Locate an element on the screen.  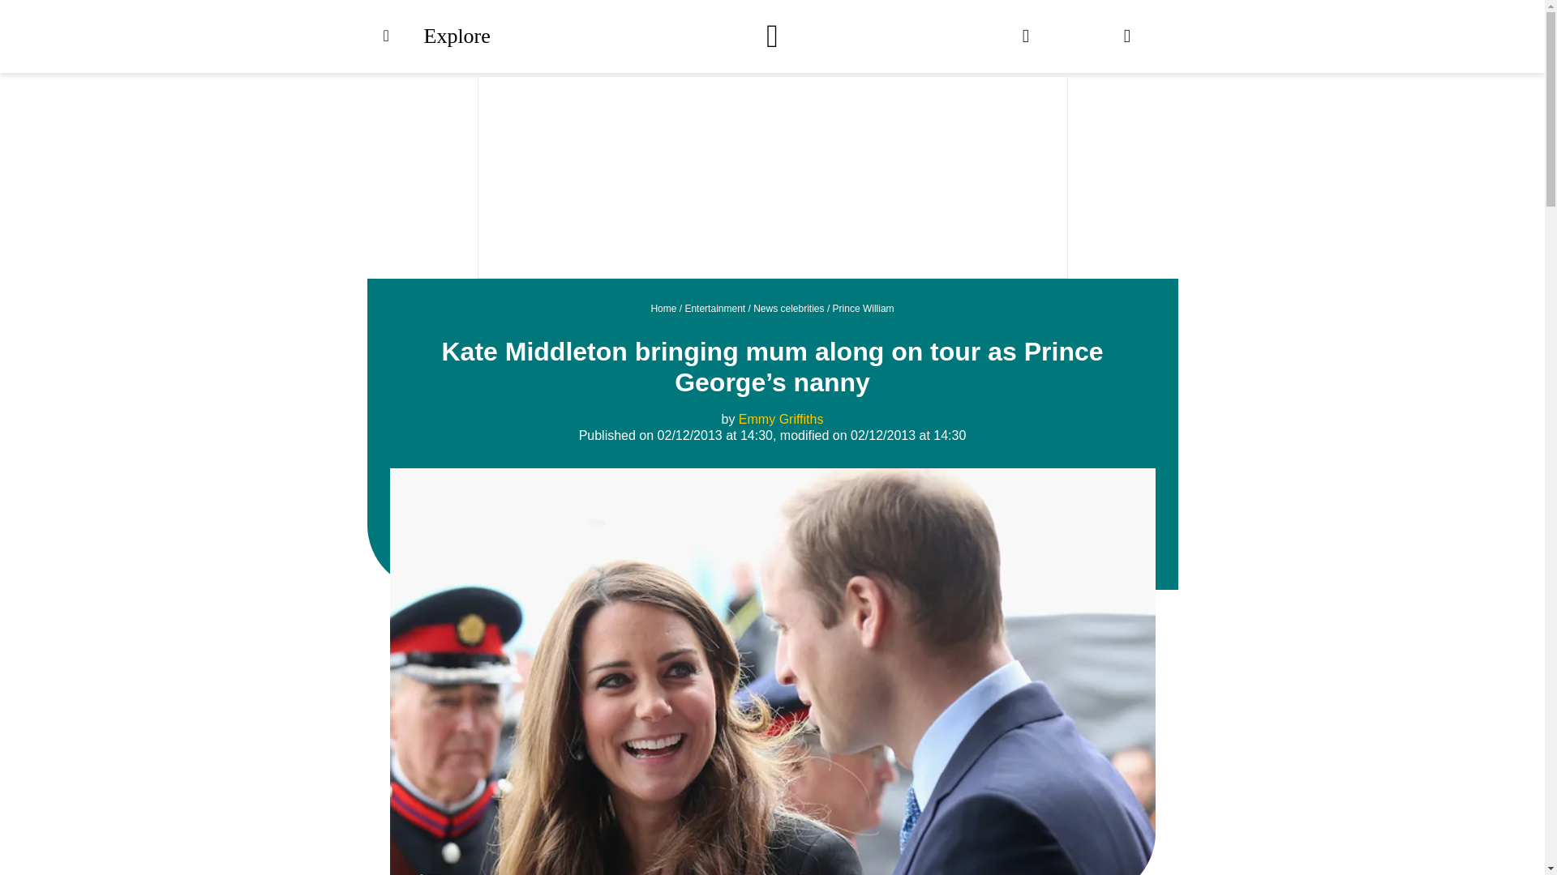
Emmy Griffiths is located at coordinates (780, 418).